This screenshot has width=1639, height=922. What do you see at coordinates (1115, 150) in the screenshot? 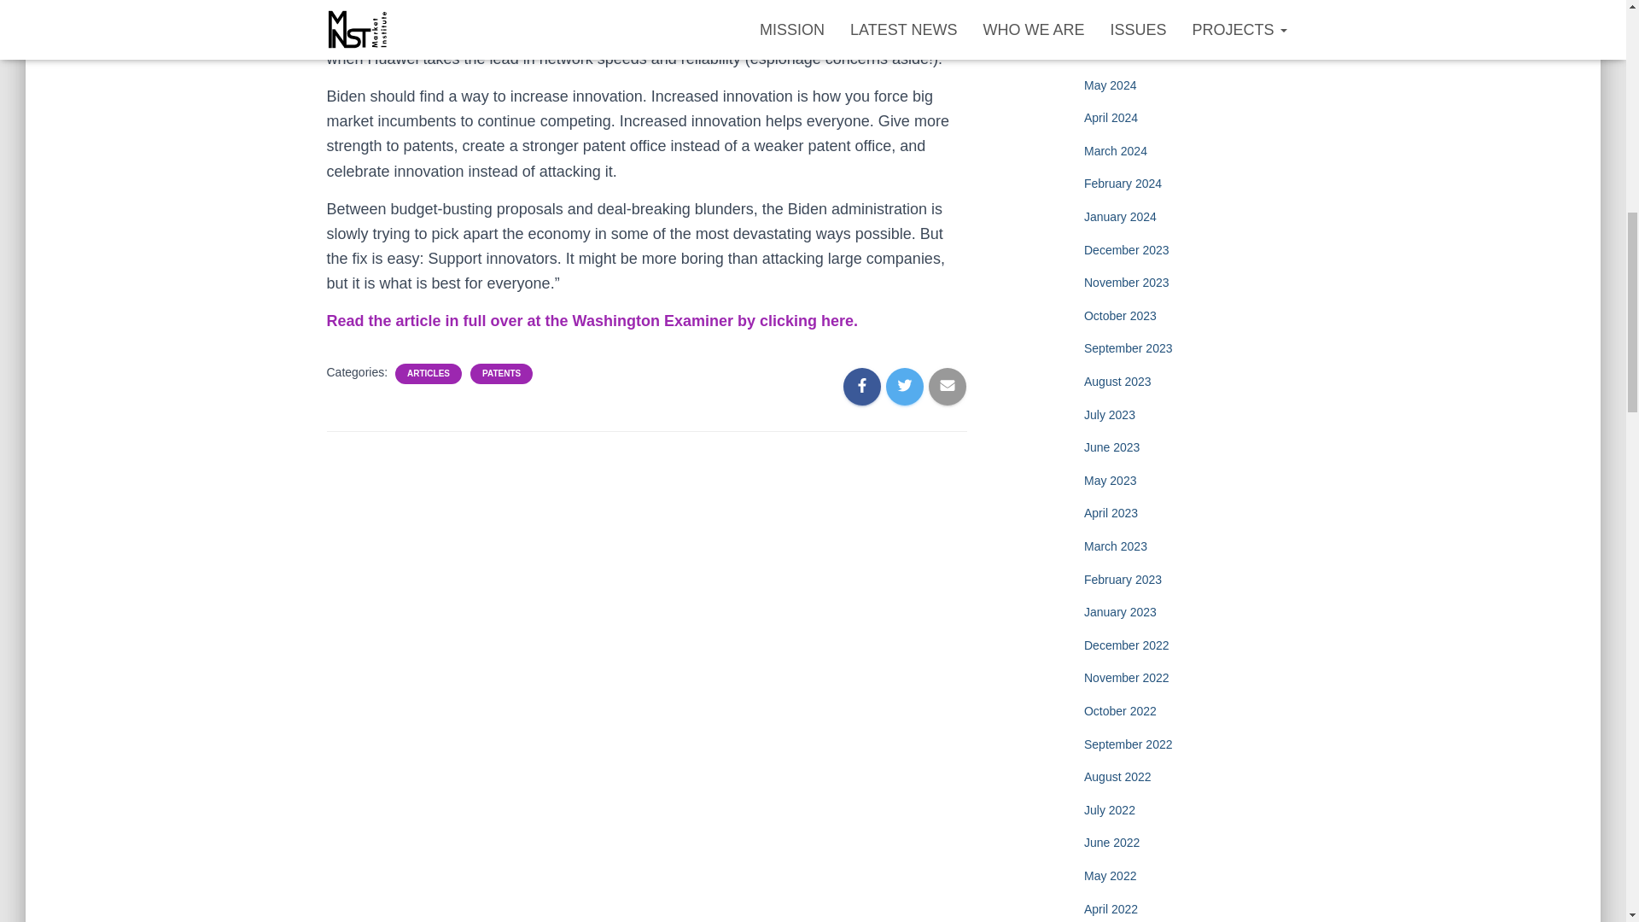
I see `March 2024` at bounding box center [1115, 150].